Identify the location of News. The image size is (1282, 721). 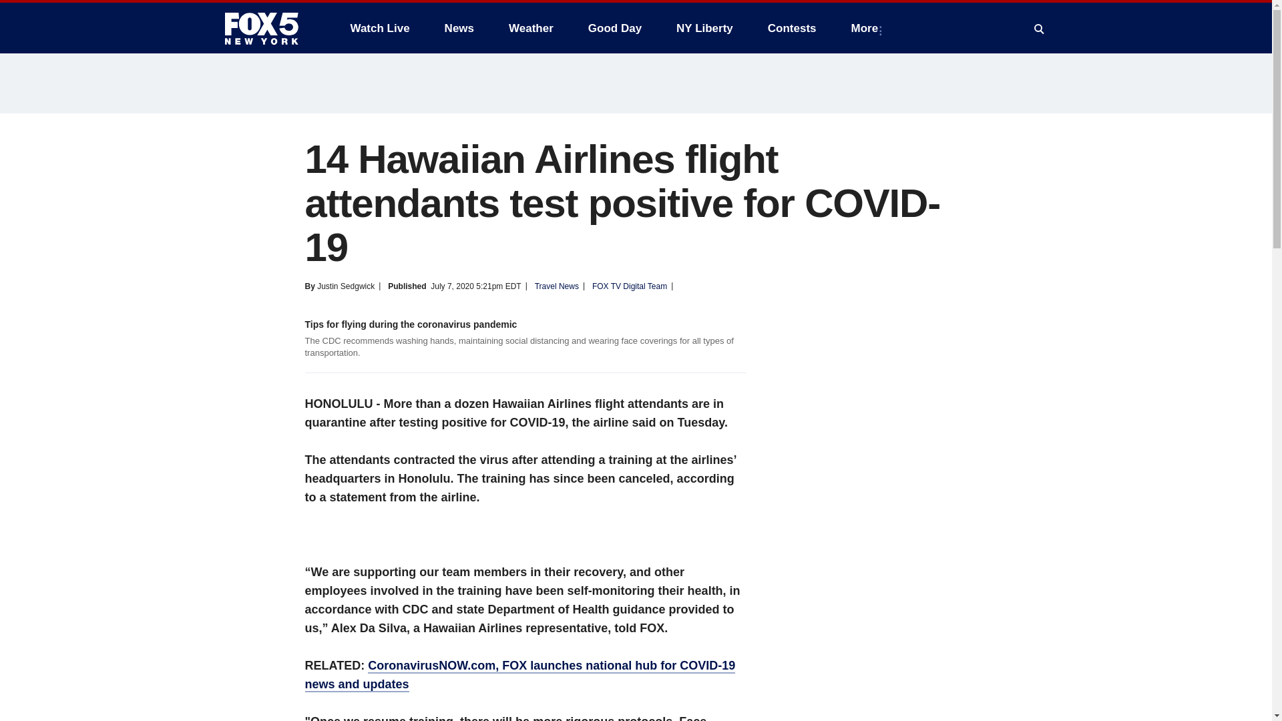
(459, 28).